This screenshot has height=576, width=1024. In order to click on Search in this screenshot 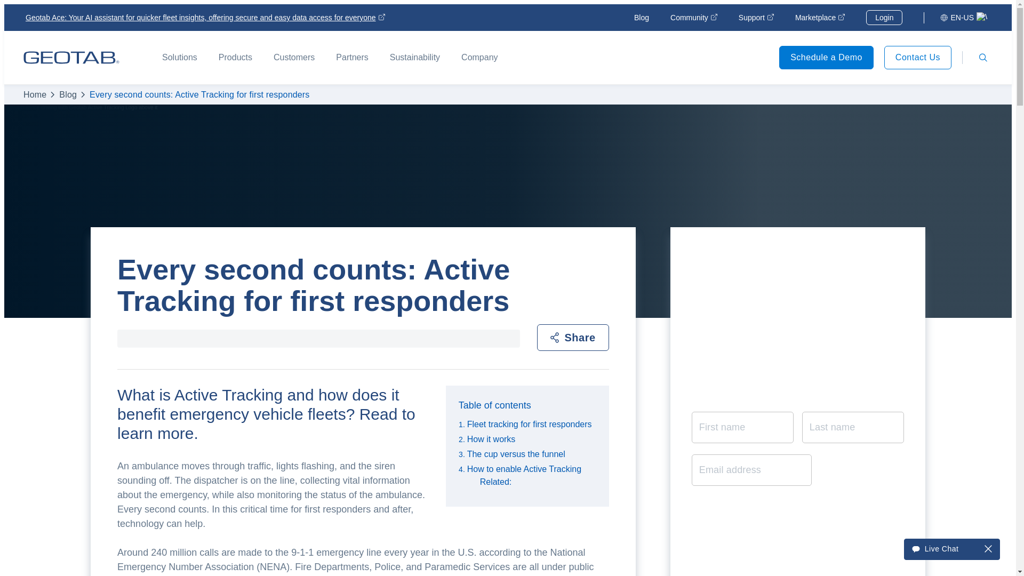, I will do `click(982, 58)`.